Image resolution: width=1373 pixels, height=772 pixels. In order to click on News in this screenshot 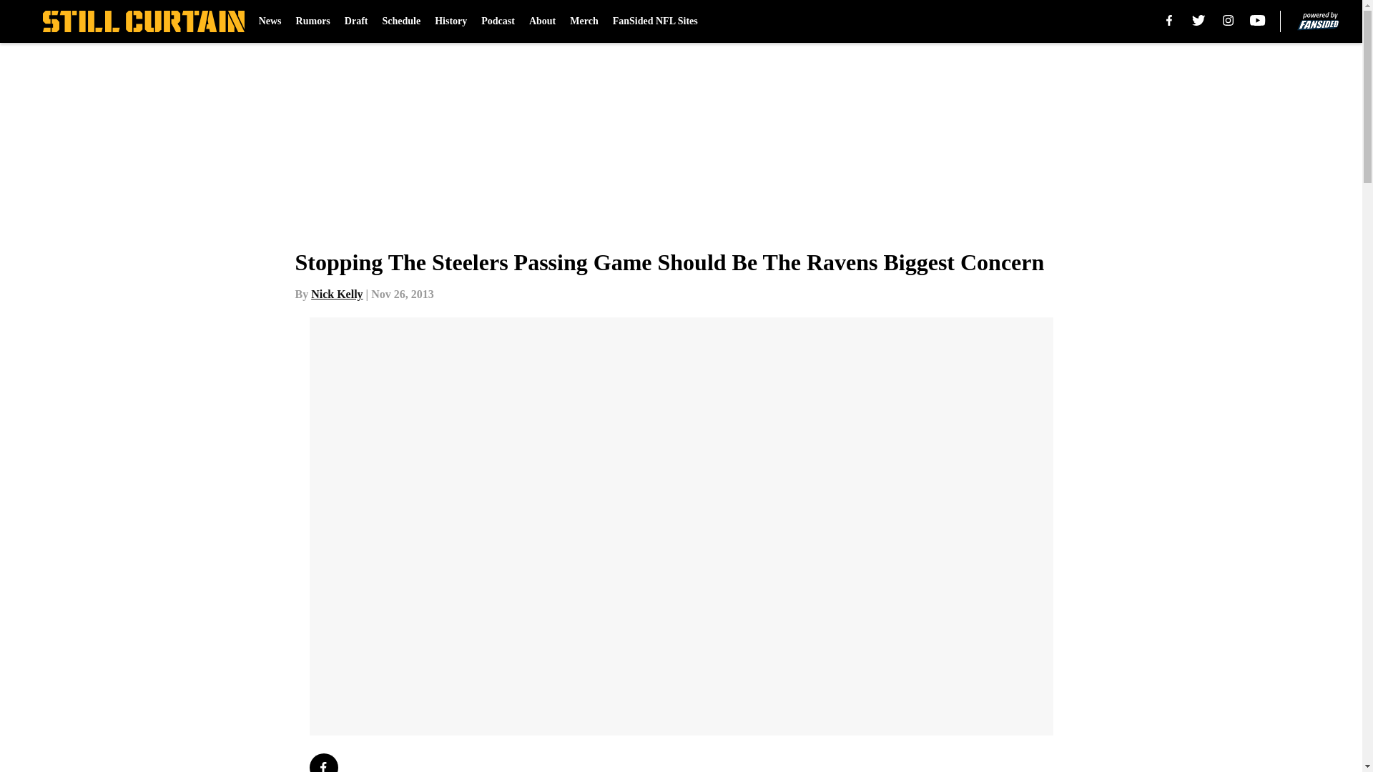, I will do `click(270, 21)`.